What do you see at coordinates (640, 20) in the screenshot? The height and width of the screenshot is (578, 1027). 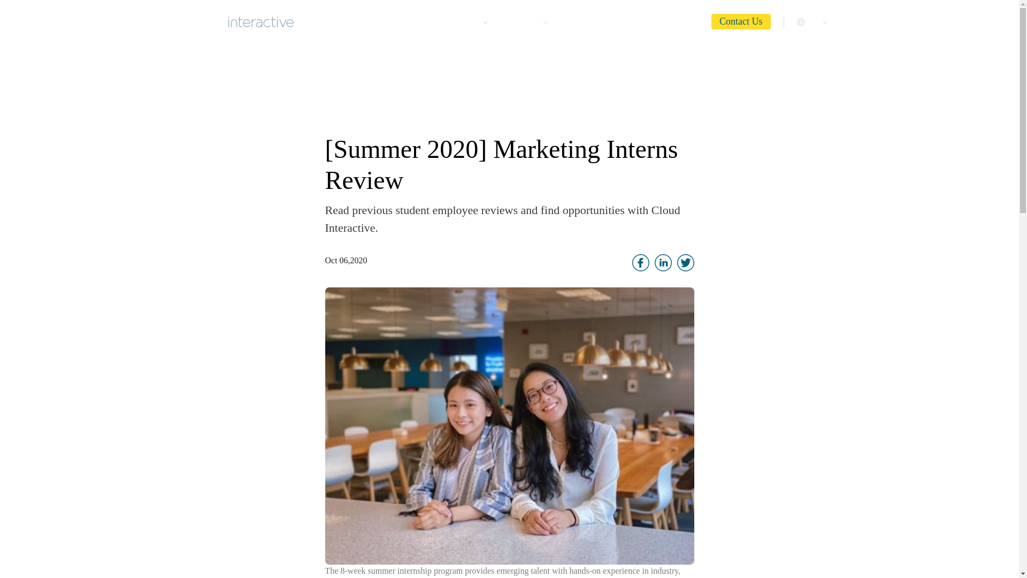 I see `Careers` at bounding box center [640, 20].